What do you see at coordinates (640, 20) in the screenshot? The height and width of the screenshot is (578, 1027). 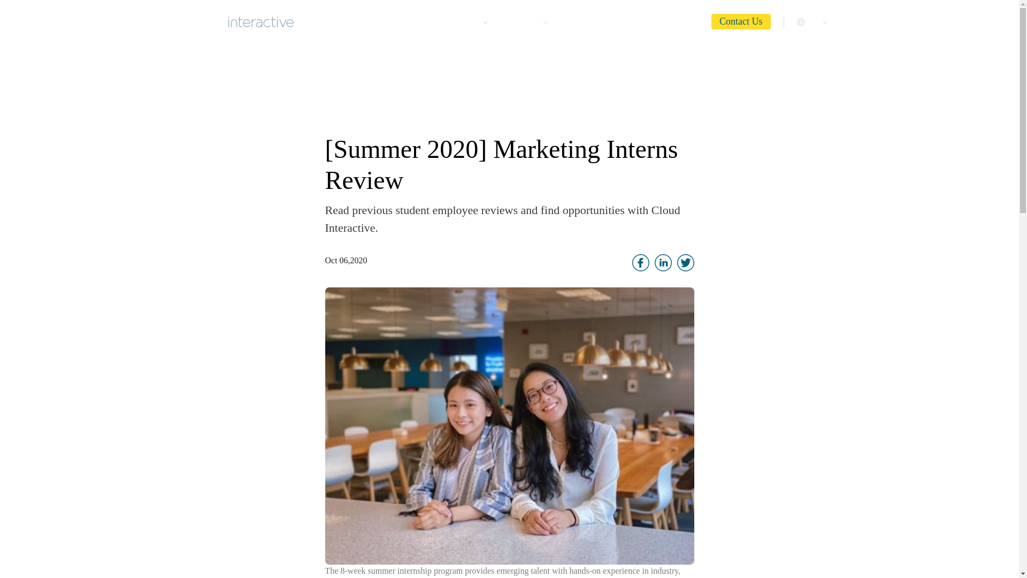 I see `Careers` at bounding box center [640, 20].